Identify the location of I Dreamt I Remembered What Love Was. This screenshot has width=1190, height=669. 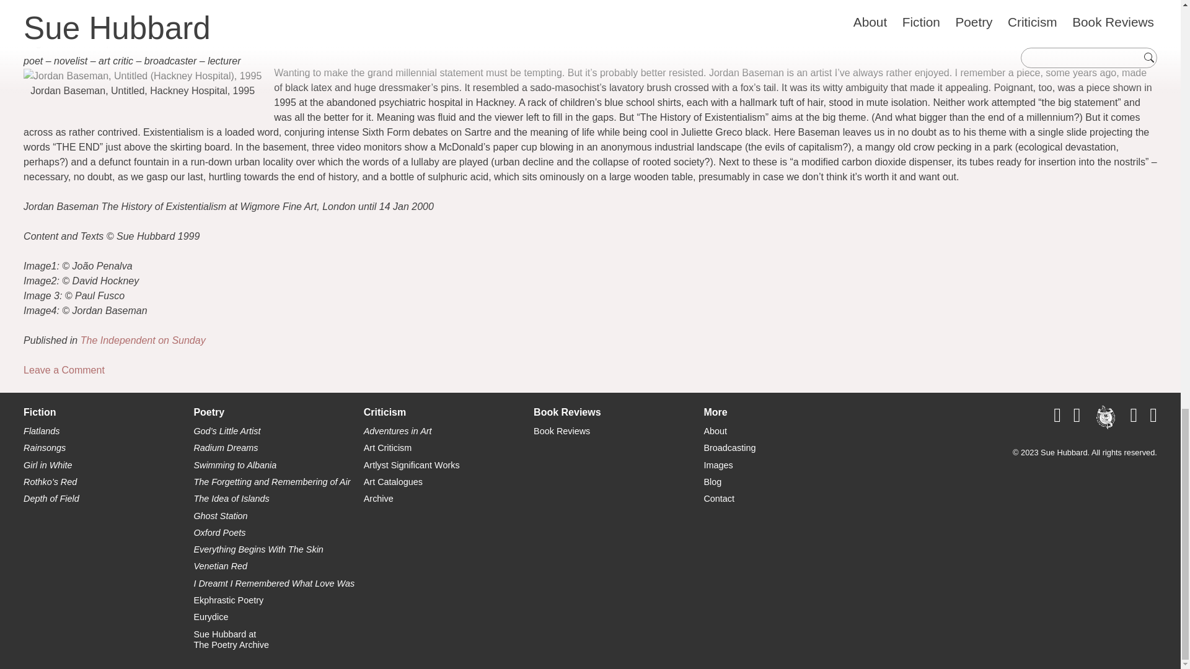
(278, 566).